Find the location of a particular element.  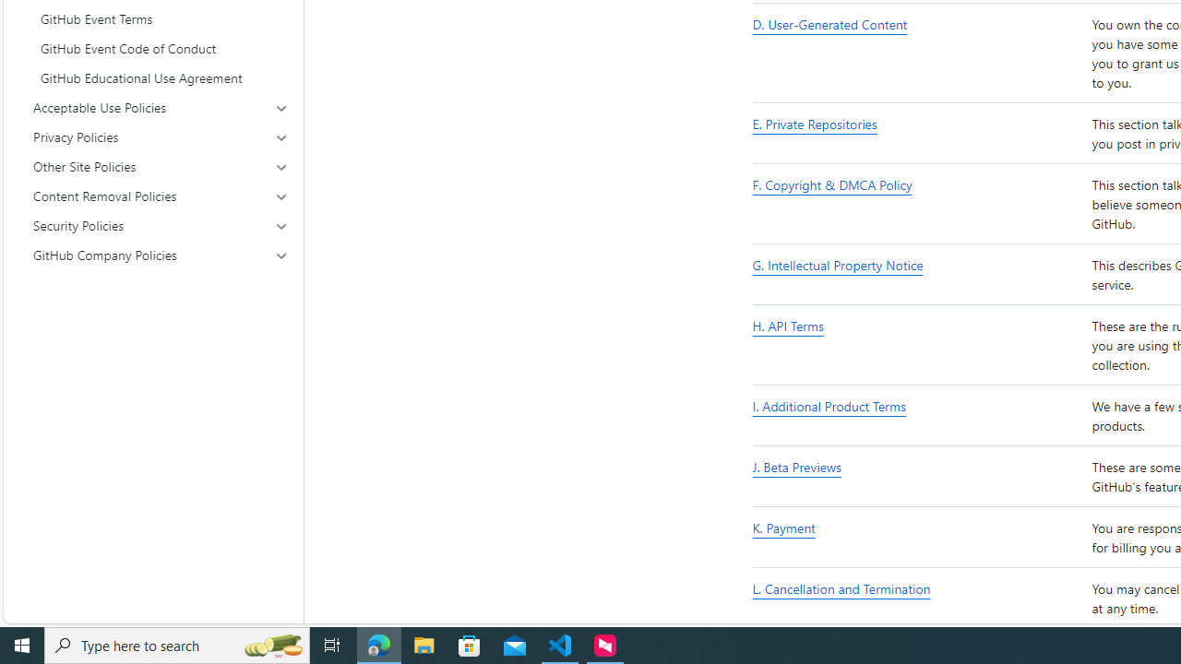

Acceptable Use Policies is located at coordinates (161, 107).